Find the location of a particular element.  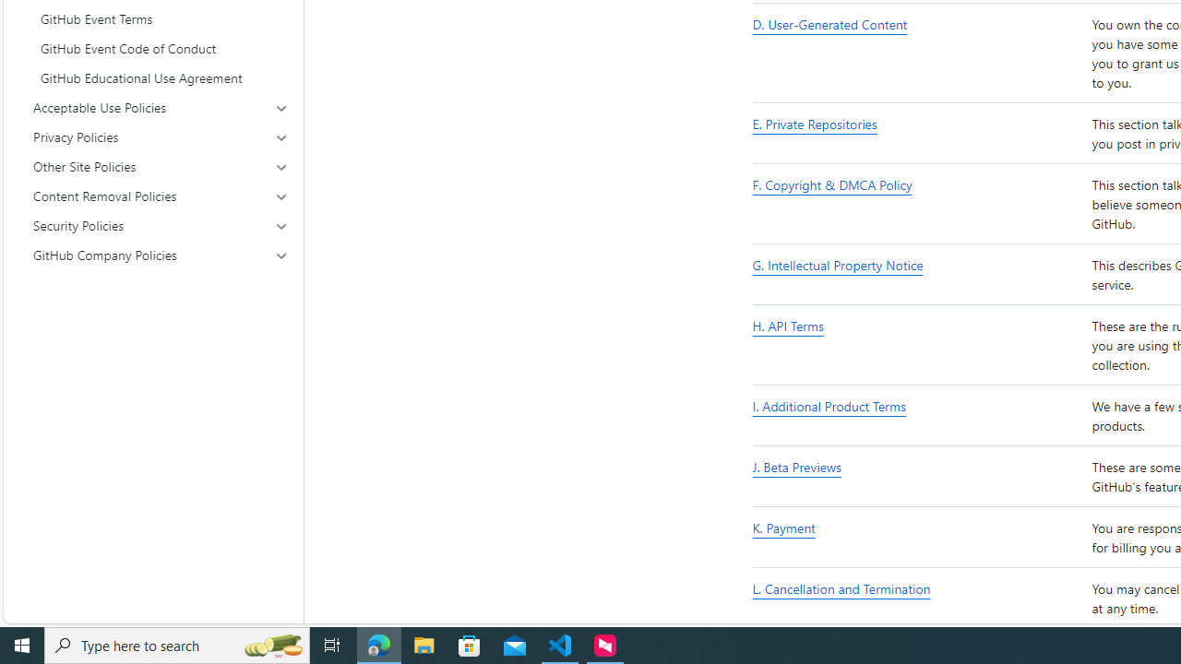

Acceptable Use Policies is located at coordinates (161, 107).